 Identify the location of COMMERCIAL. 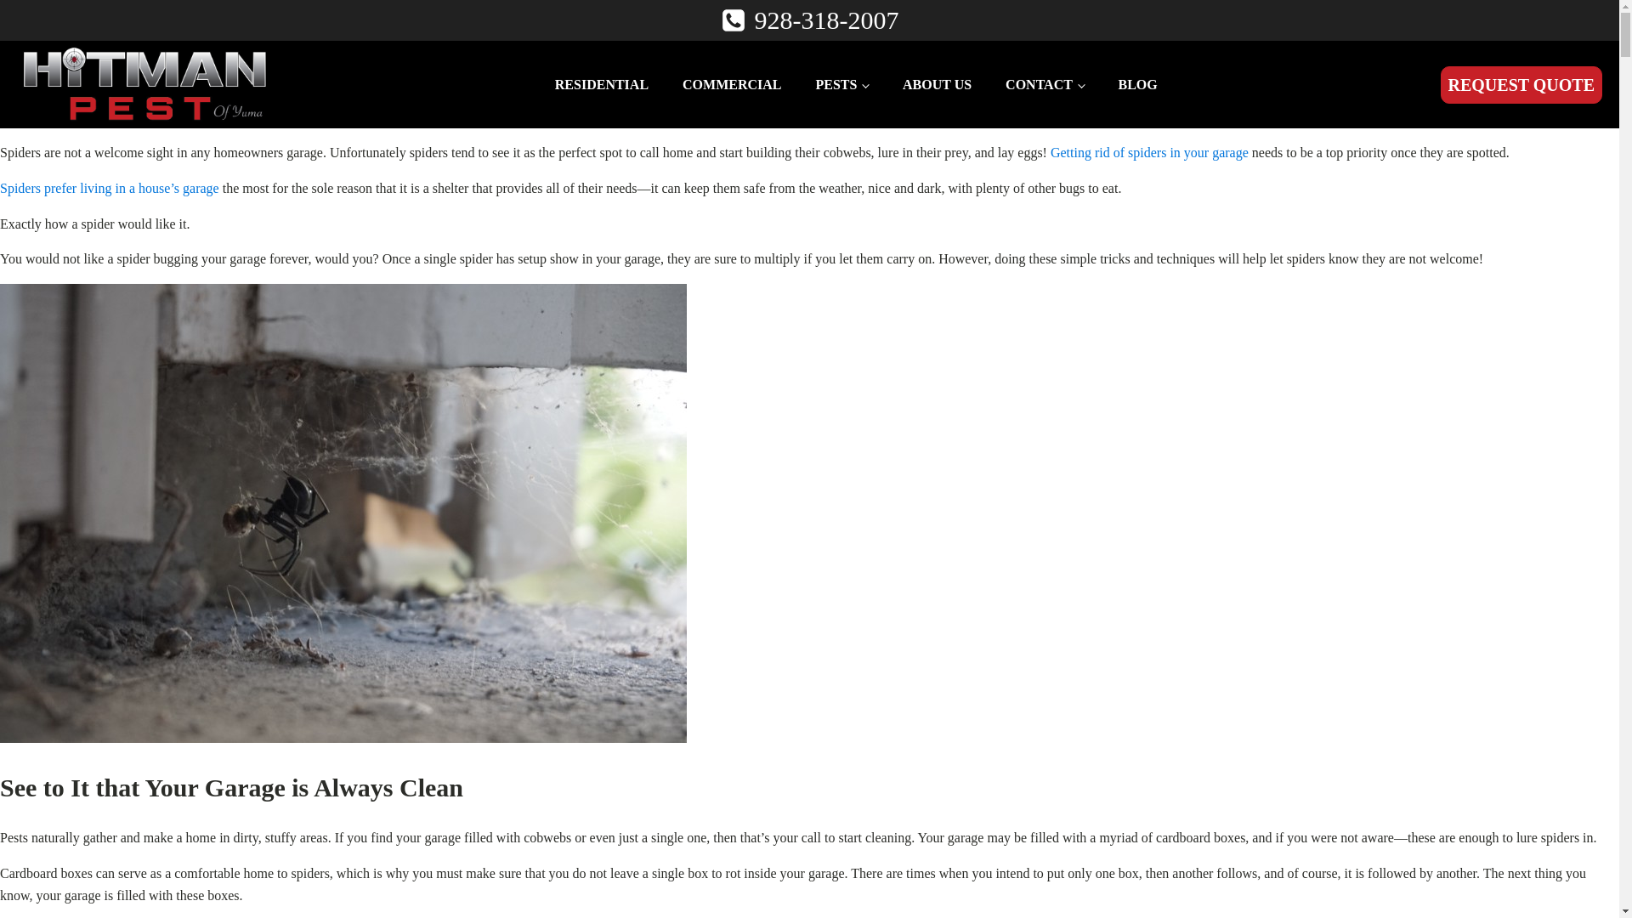
(731, 84).